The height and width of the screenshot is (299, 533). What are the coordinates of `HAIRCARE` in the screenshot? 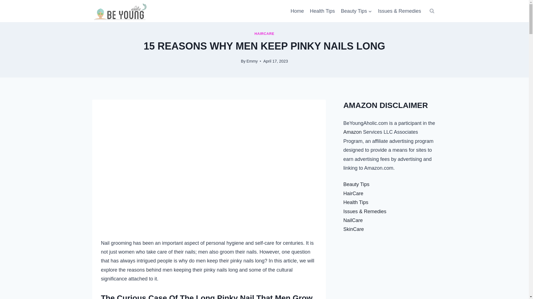 It's located at (264, 33).